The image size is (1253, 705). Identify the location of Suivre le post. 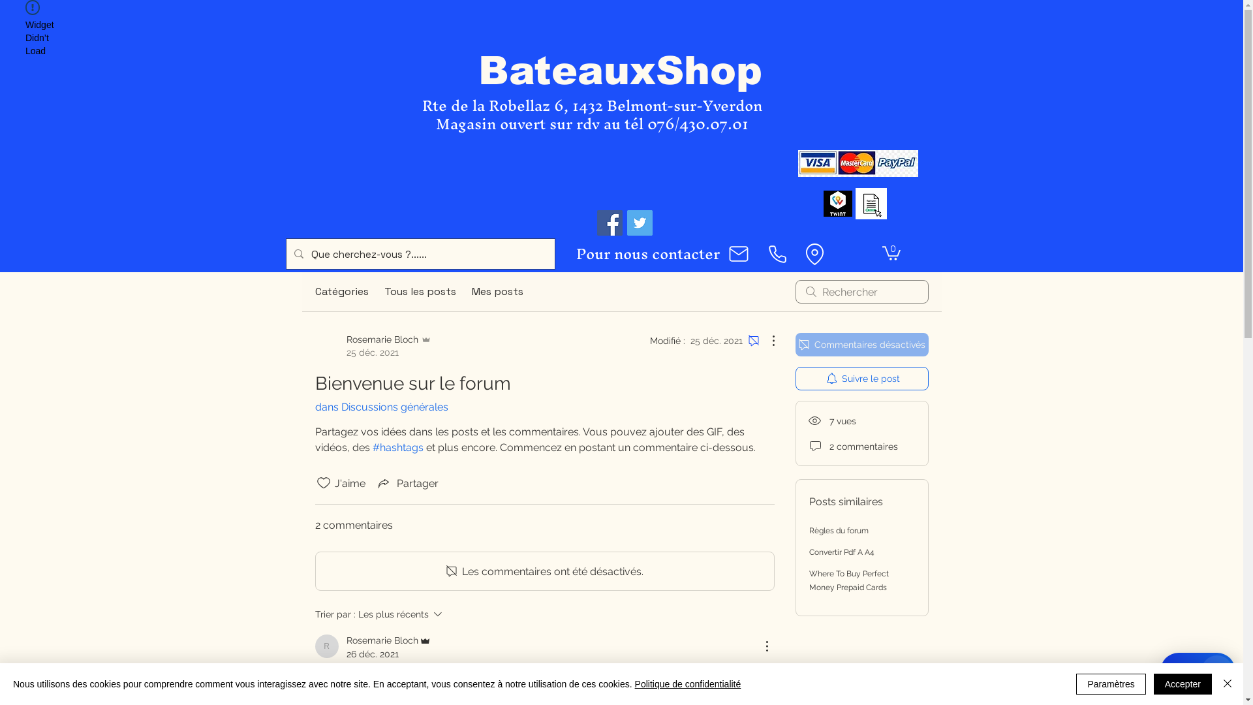
(861, 379).